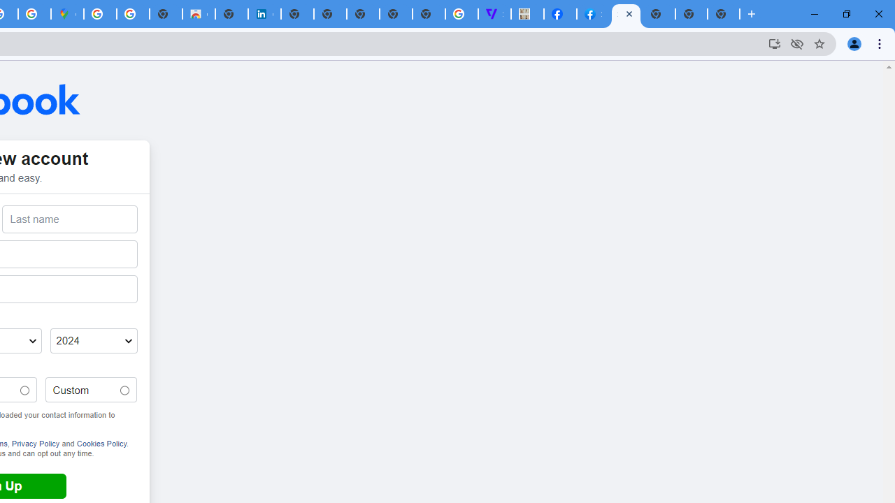 The width and height of the screenshot is (895, 503). What do you see at coordinates (494, 14) in the screenshot?
I see `Streaming - The Verge` at bounding box center [494, 14].